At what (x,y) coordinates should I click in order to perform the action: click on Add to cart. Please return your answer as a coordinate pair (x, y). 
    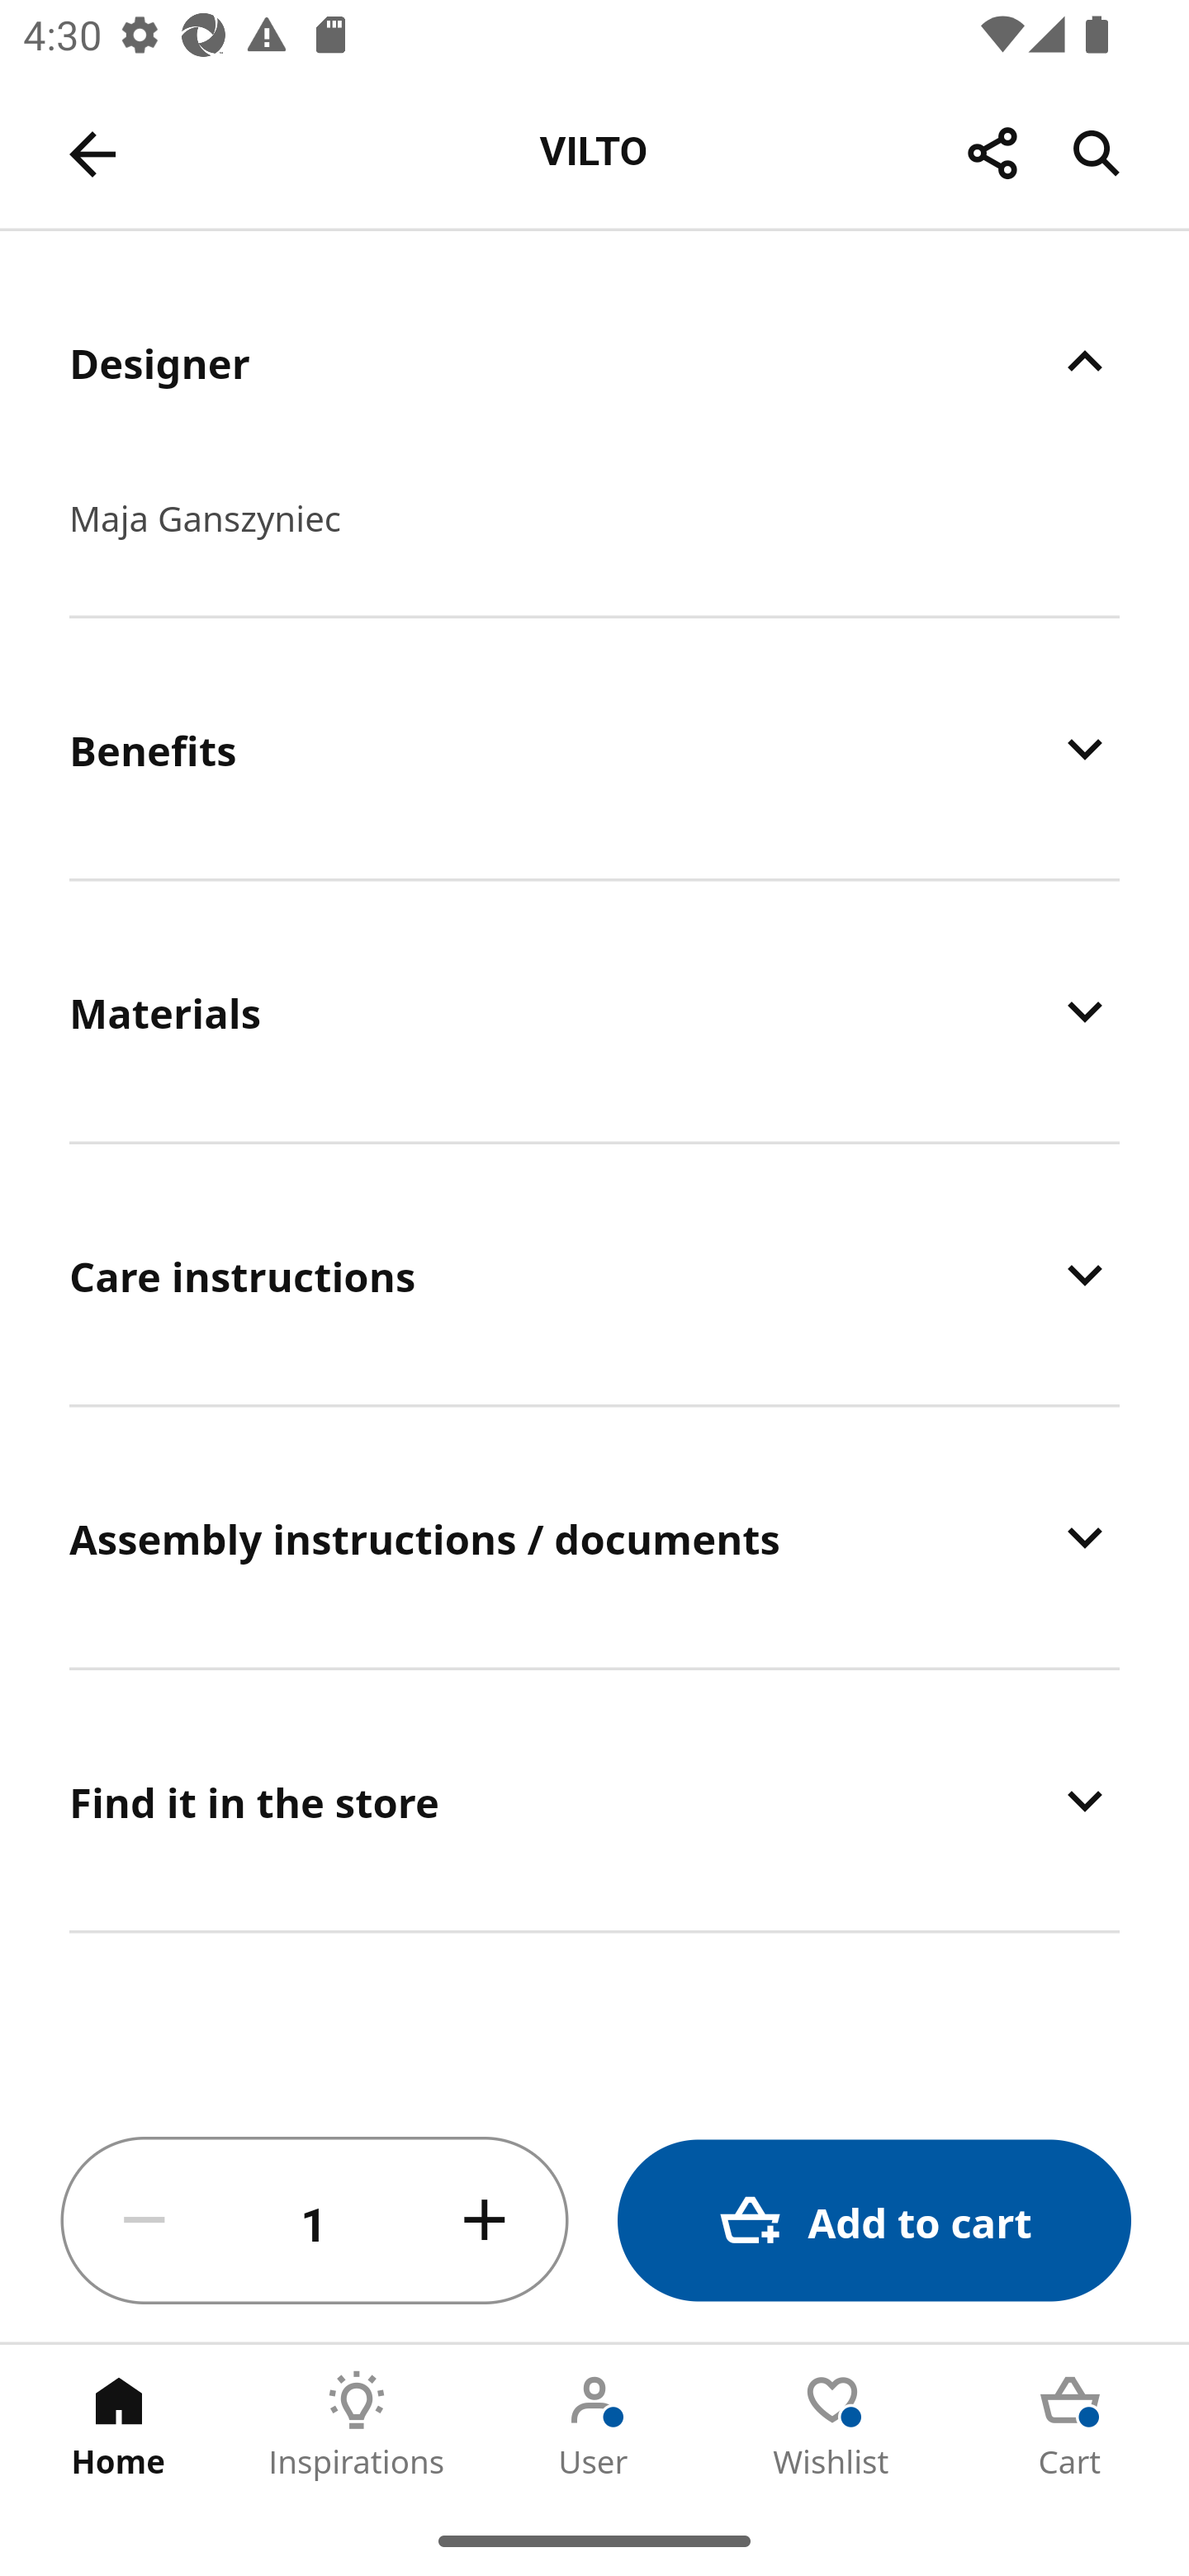
    Looking at the image, I should click on (874, 2221).